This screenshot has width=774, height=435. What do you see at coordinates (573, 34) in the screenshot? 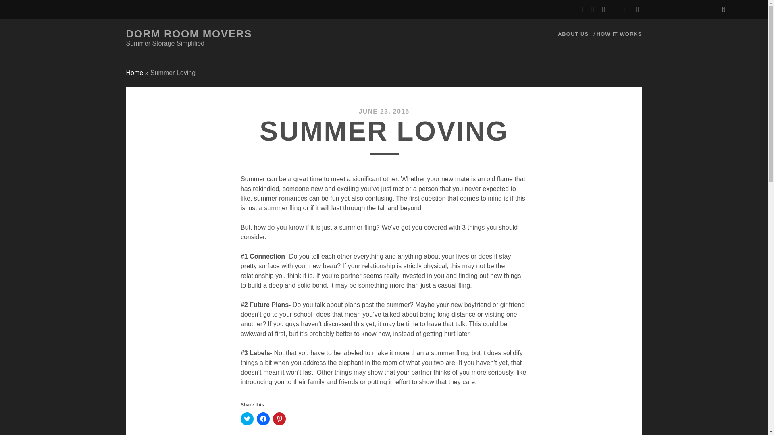
I see `ABOUT US` at bounding box center [573, 34].